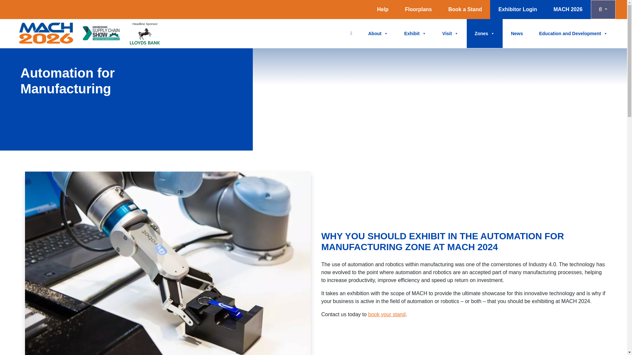 The image size is (632, 355). I want to click on Exhibitor Login, so click(517, 10).